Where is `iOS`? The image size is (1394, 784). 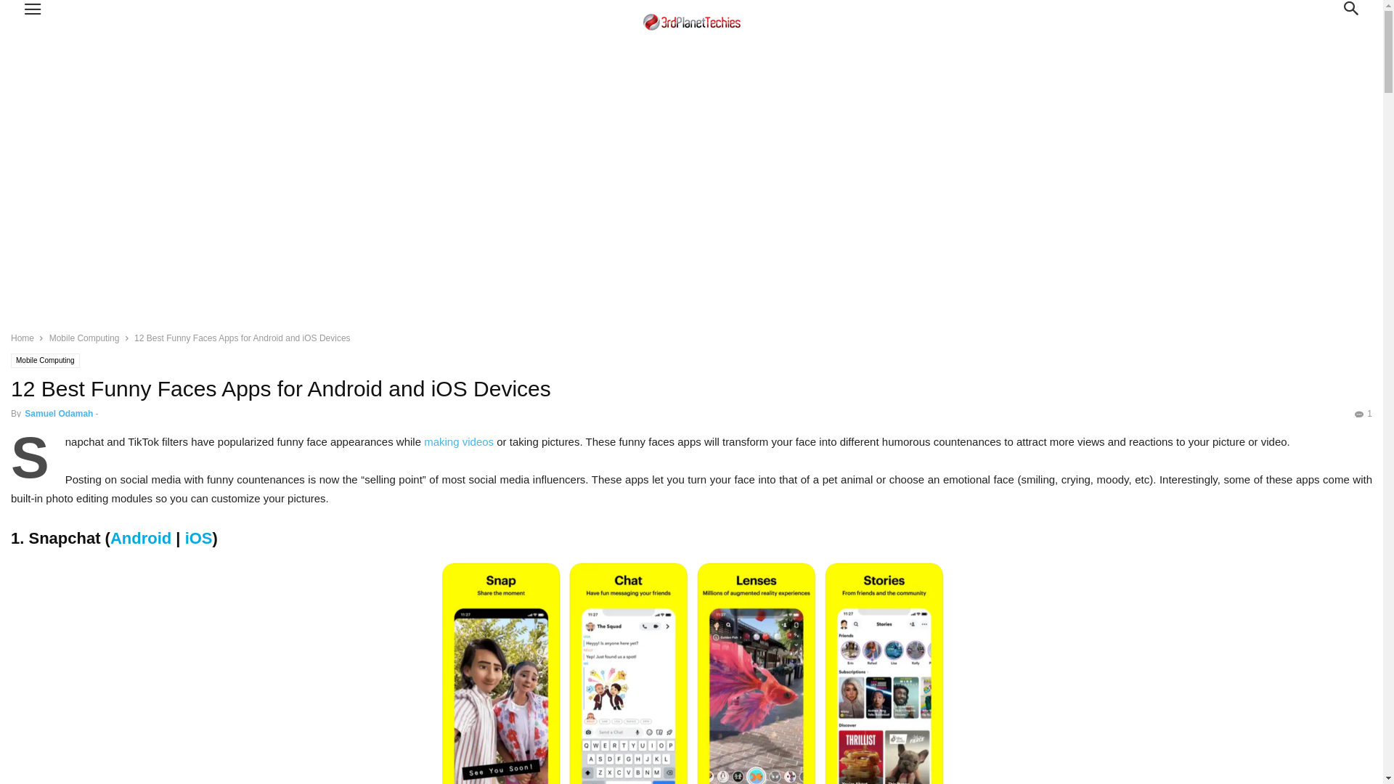 iOS is located at coordinates (349, 650).